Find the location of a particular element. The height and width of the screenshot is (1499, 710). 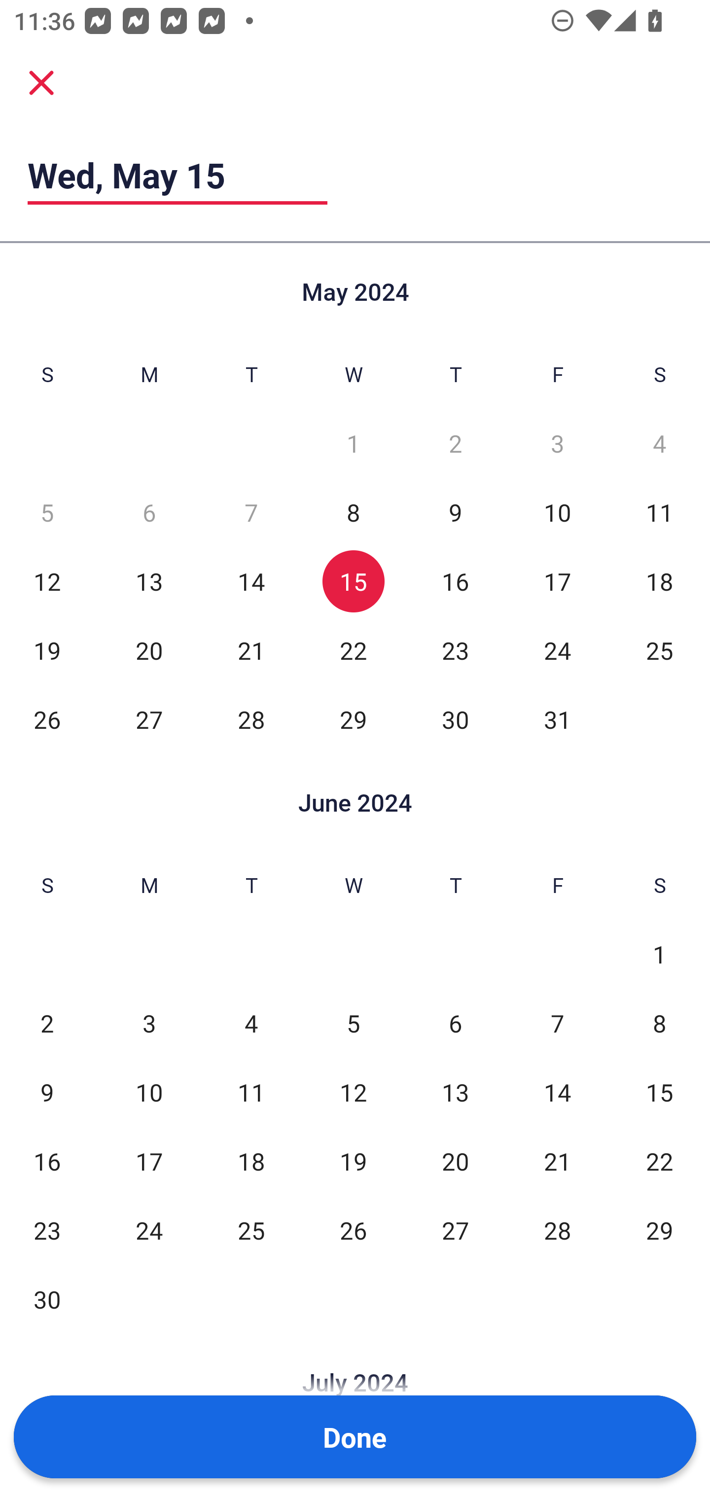

25 Sat, May 25, Not Selected is located at coordinates (660, 650).